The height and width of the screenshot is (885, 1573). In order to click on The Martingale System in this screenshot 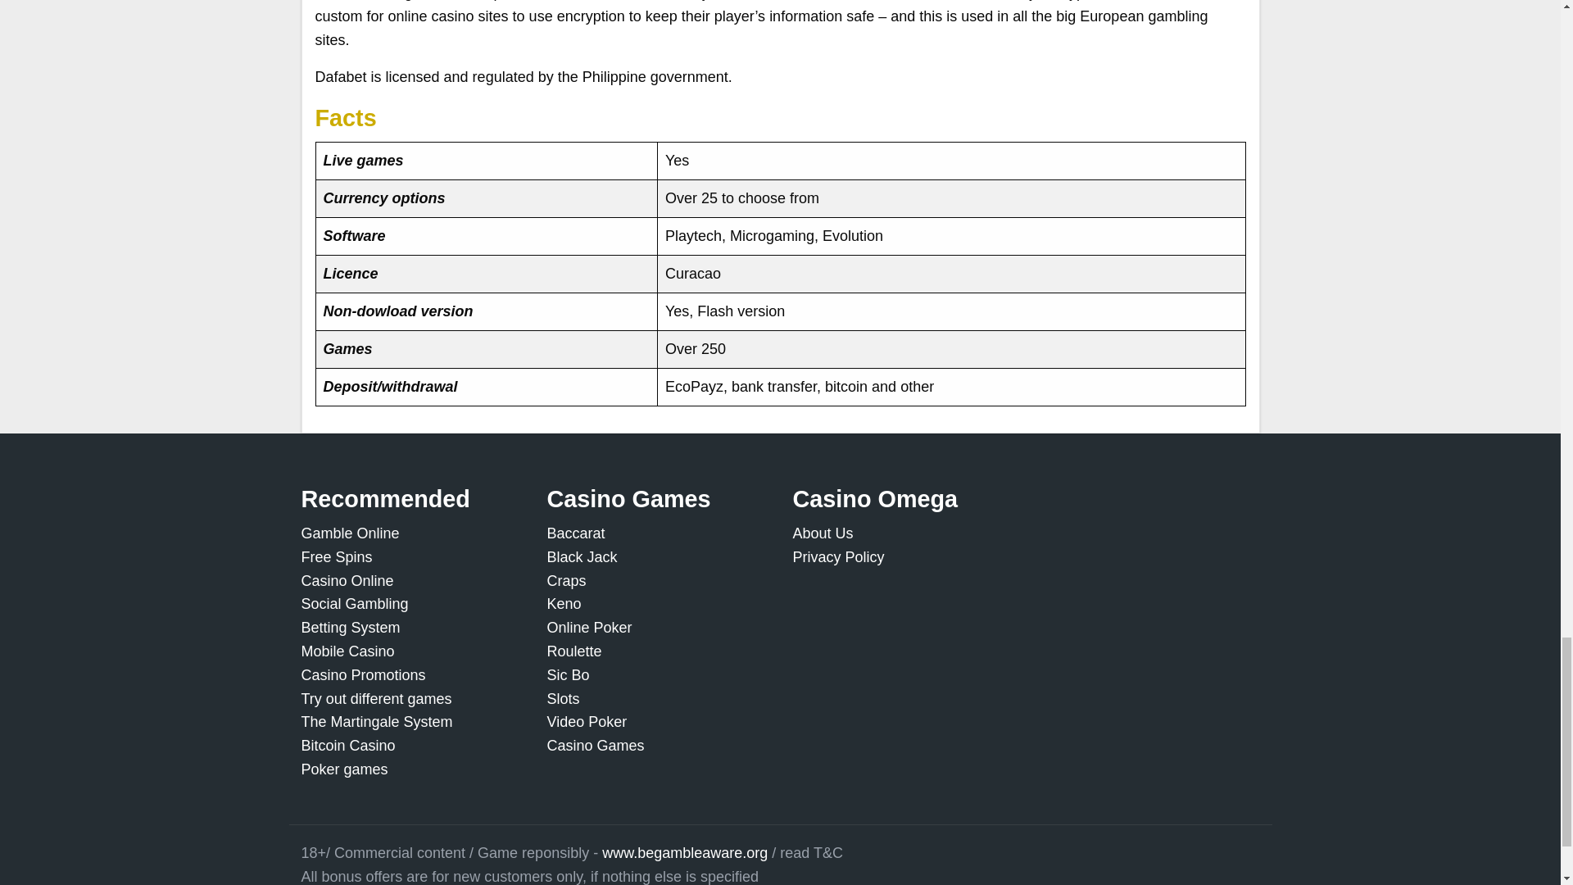, I will do `click(377, 721)`.